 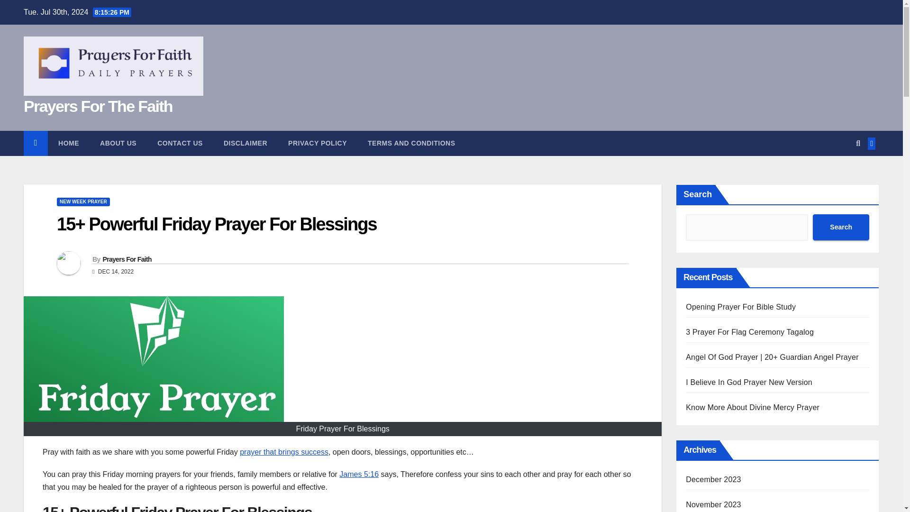 What do you see at coordinates (411, 143) in the screenshot?
I see `TERMS AND CONDITIONS` at bounding box center [411, 143].